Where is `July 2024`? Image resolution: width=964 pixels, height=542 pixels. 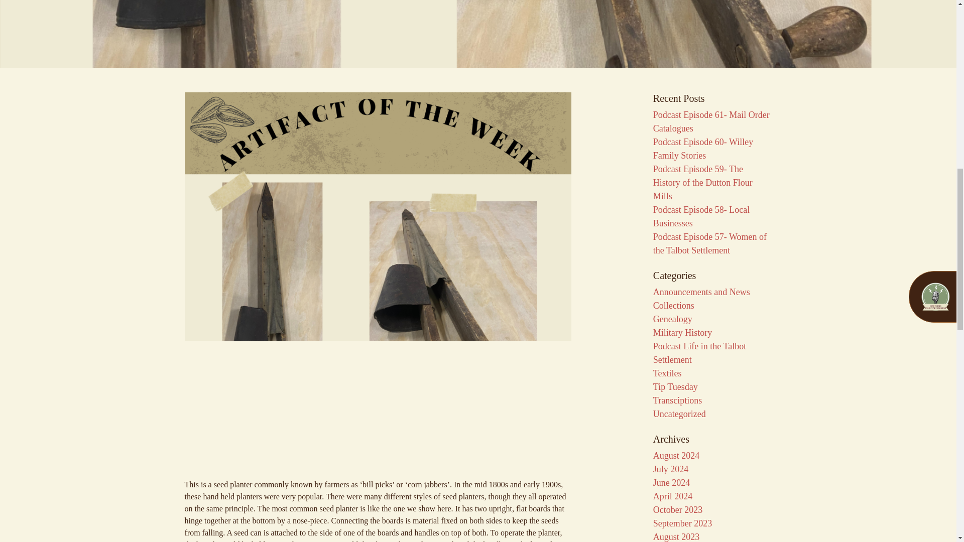 July 2024 is located at coordinates (671, 469).